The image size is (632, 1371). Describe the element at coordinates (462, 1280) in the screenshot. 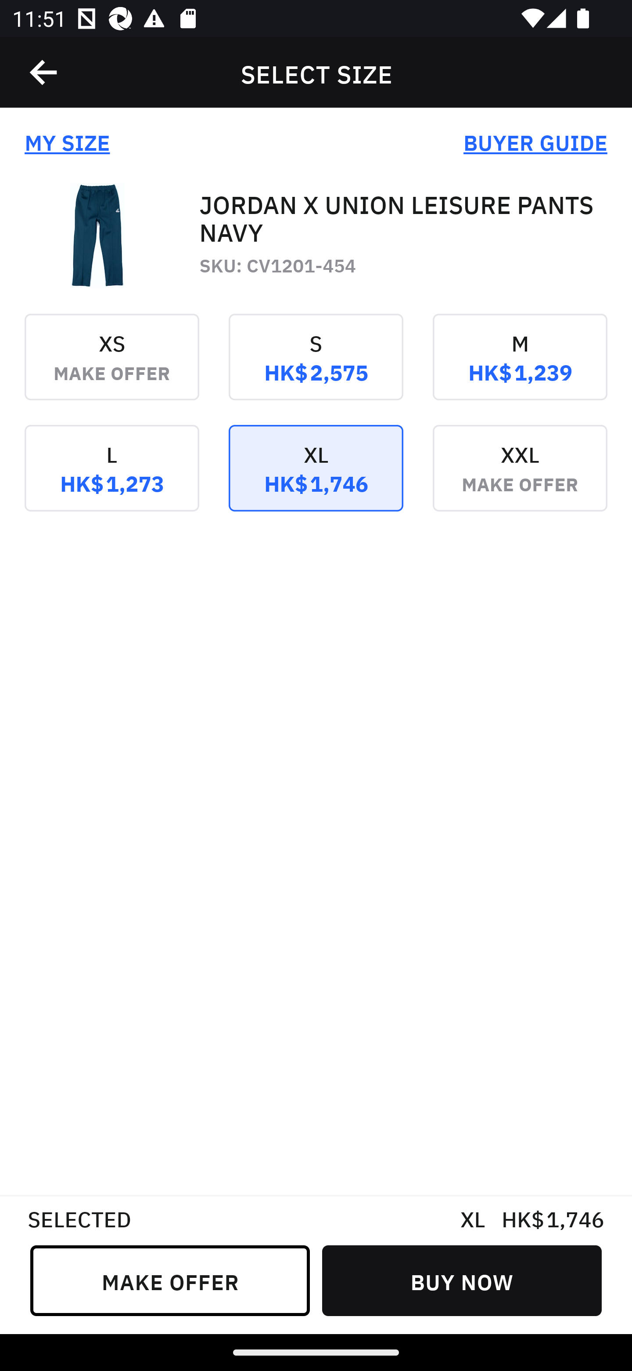

I see `BUY NOW` at that location.